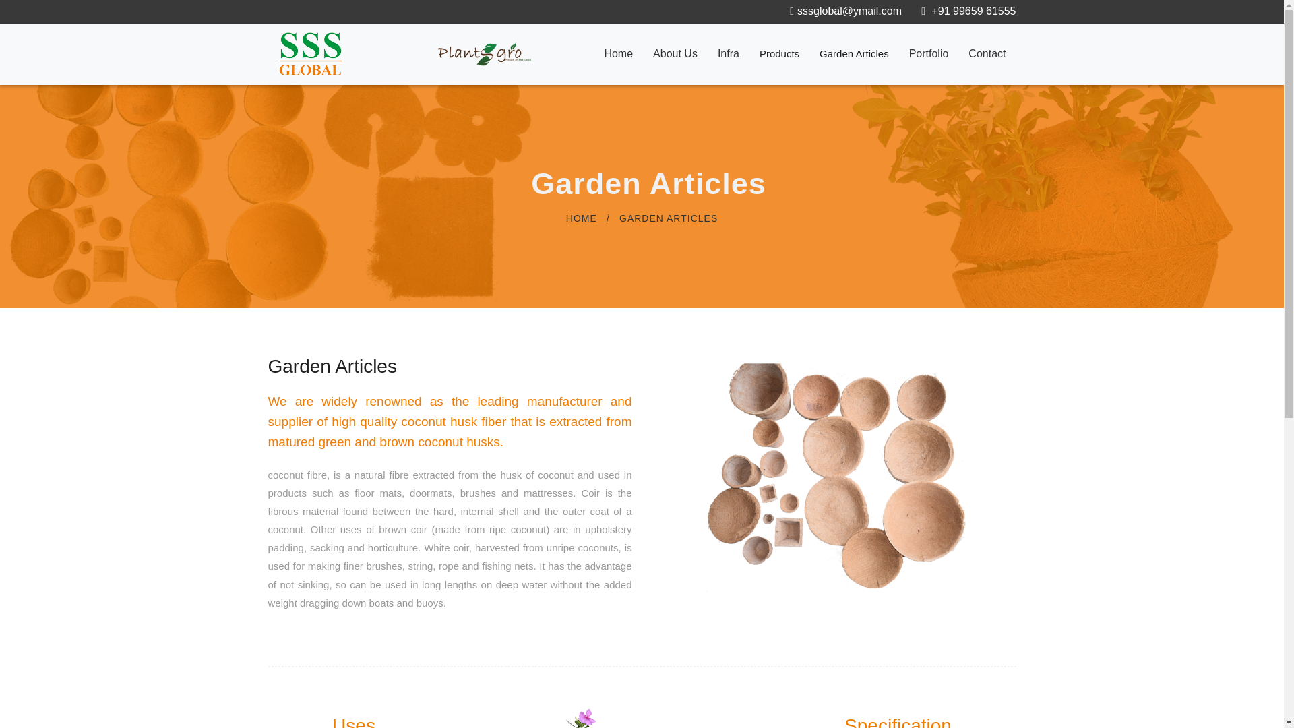  What do you see at coordinates (669, 218) in the screenshot?
I see `GARDEN ARTICLES` at bounding box center [669, 218].